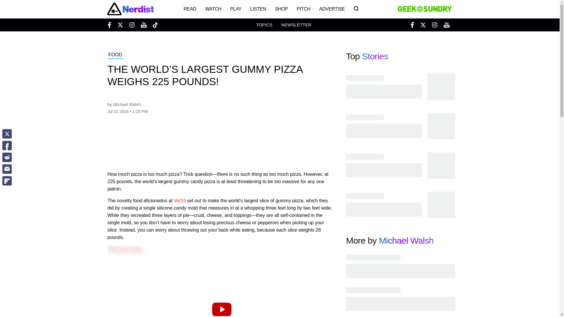  I want to click on Youtube Nerdist, so click(143, 25).